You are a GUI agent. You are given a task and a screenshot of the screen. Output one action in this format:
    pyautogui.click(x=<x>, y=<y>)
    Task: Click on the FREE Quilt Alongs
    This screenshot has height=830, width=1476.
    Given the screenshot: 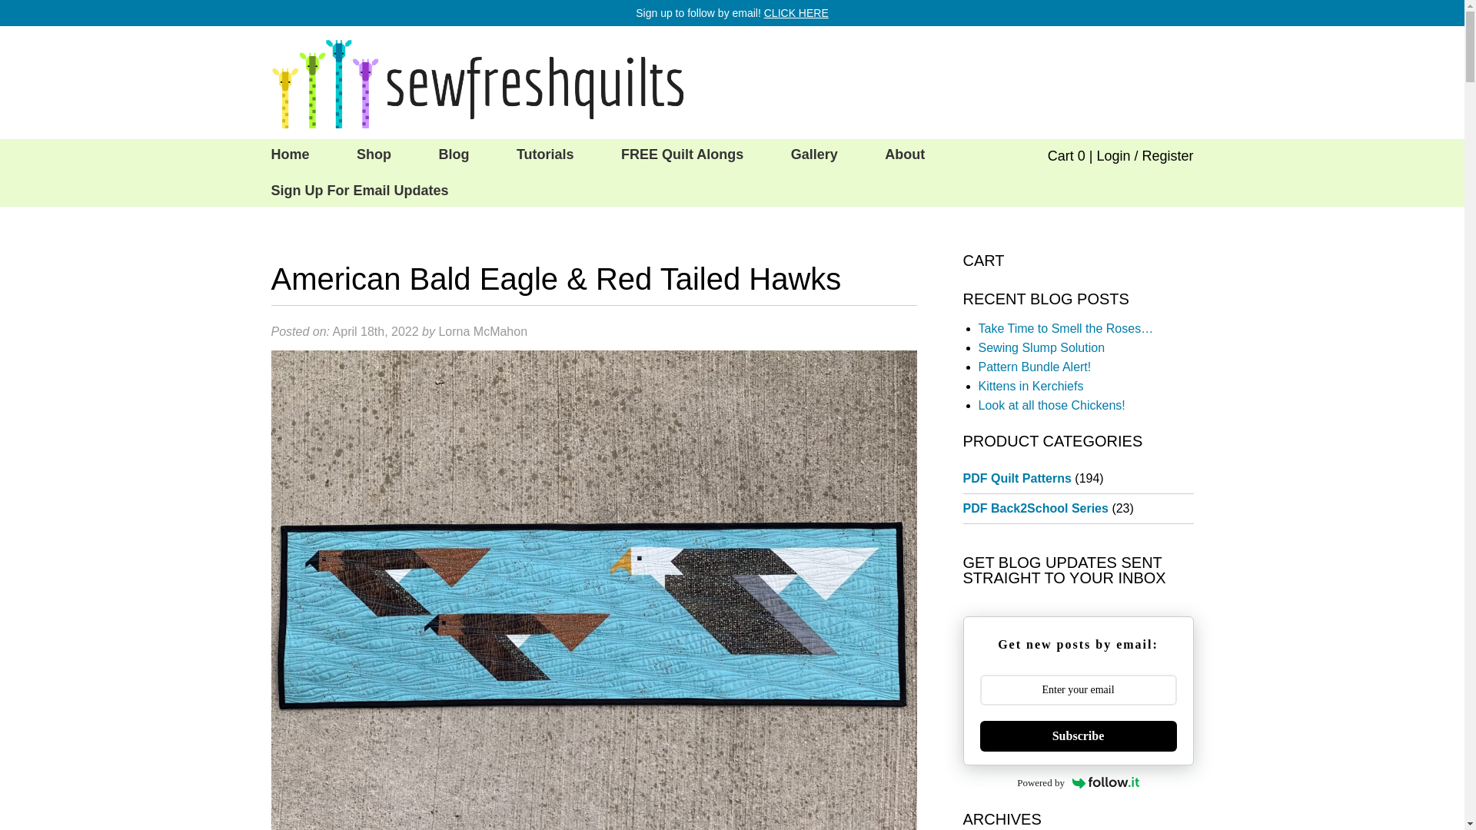 What is the action you would take?
    pyautogui.click(x=681, y=155)
    